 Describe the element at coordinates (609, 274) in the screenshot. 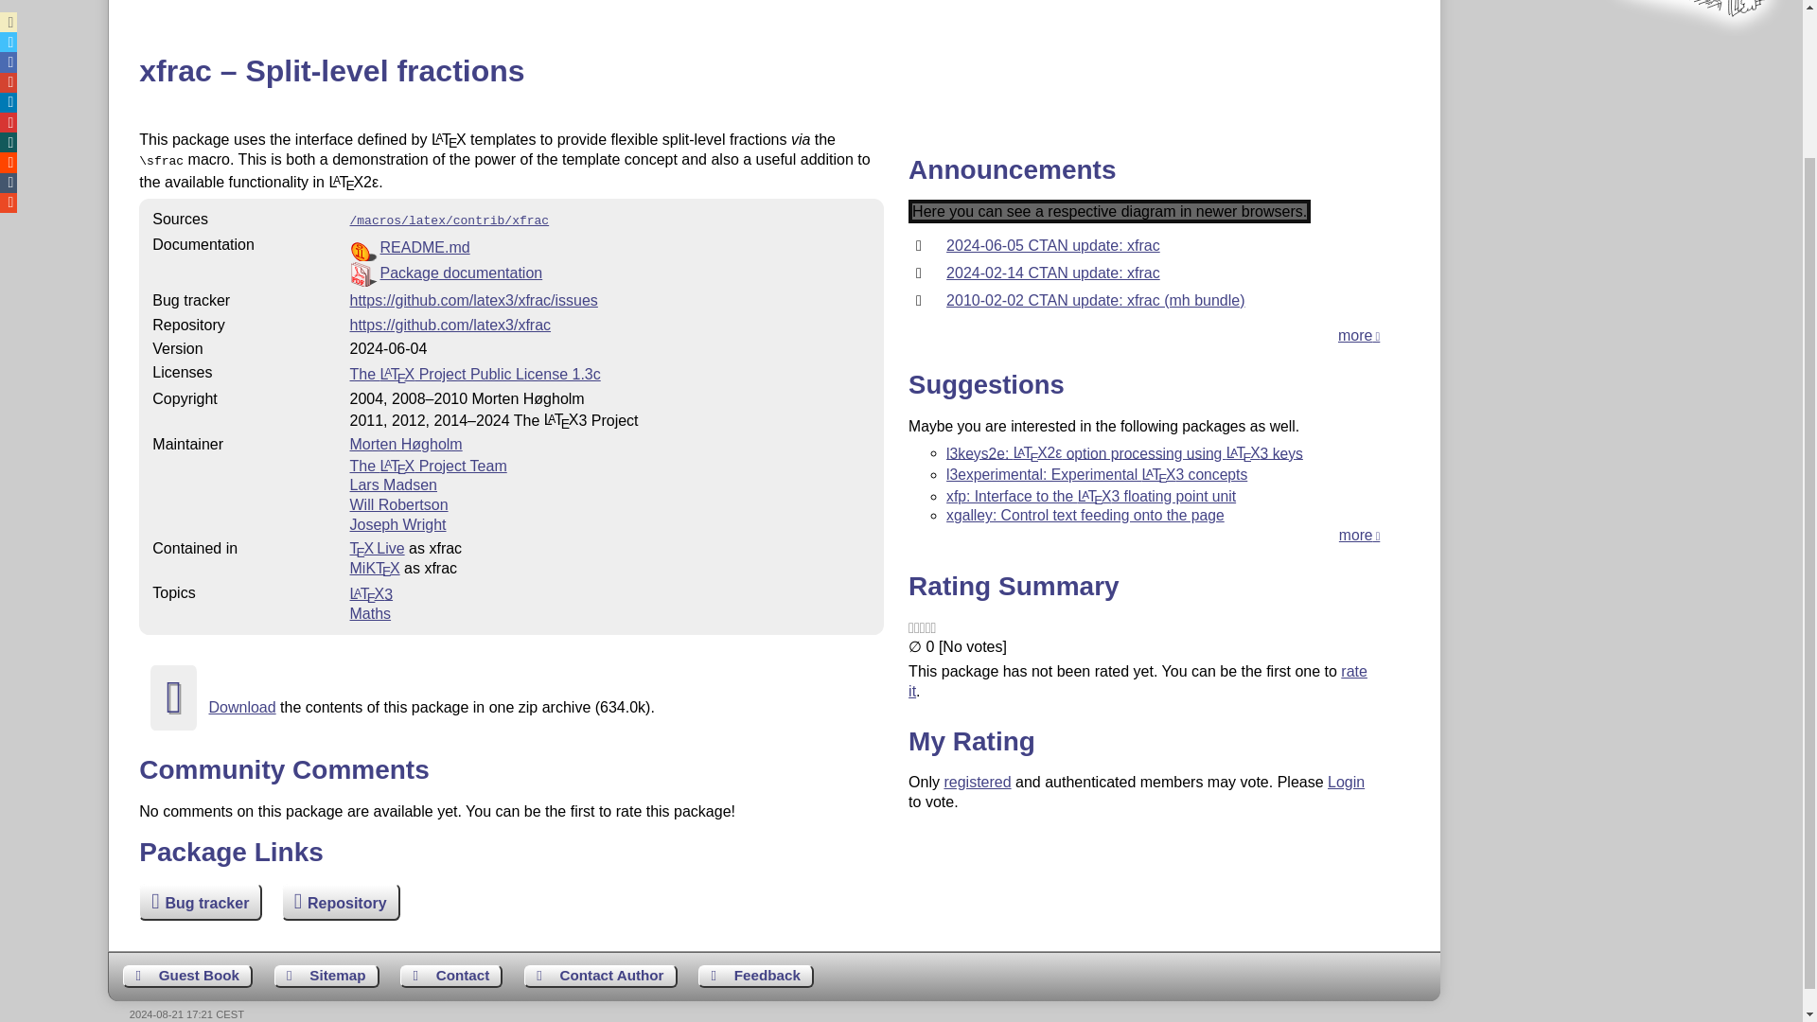

I see `Portable Document Format` at that location.